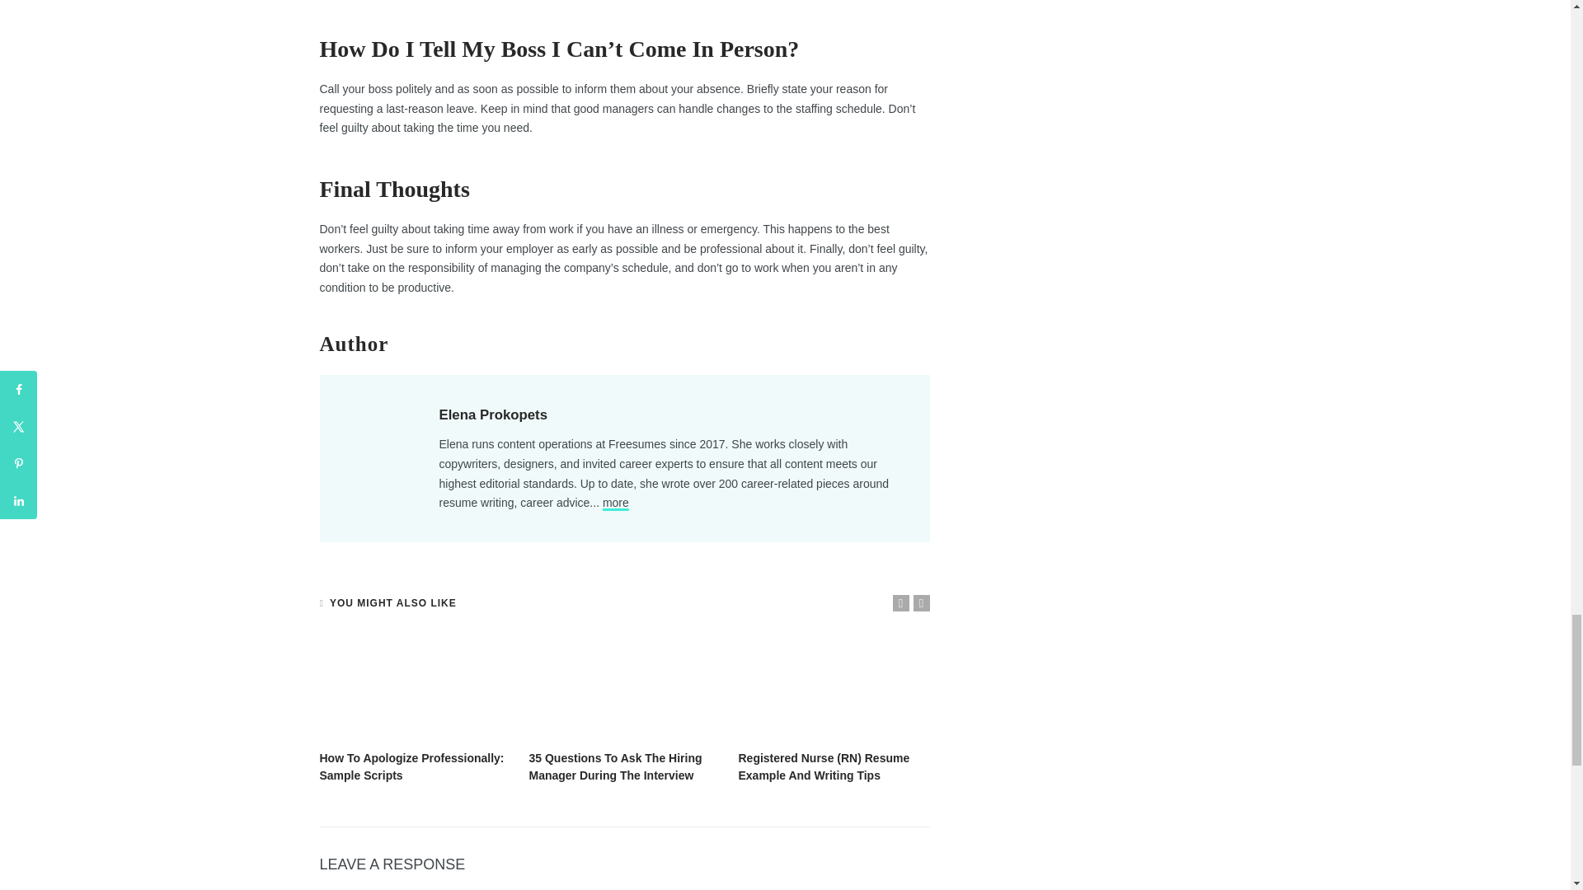 The image size is (1583, 890). What do you see at coordinates (625, 686) in the screenshot?
I see `35 Questions to Ask the Hiring Manager During the Interview` at bounding box center [625, 686].